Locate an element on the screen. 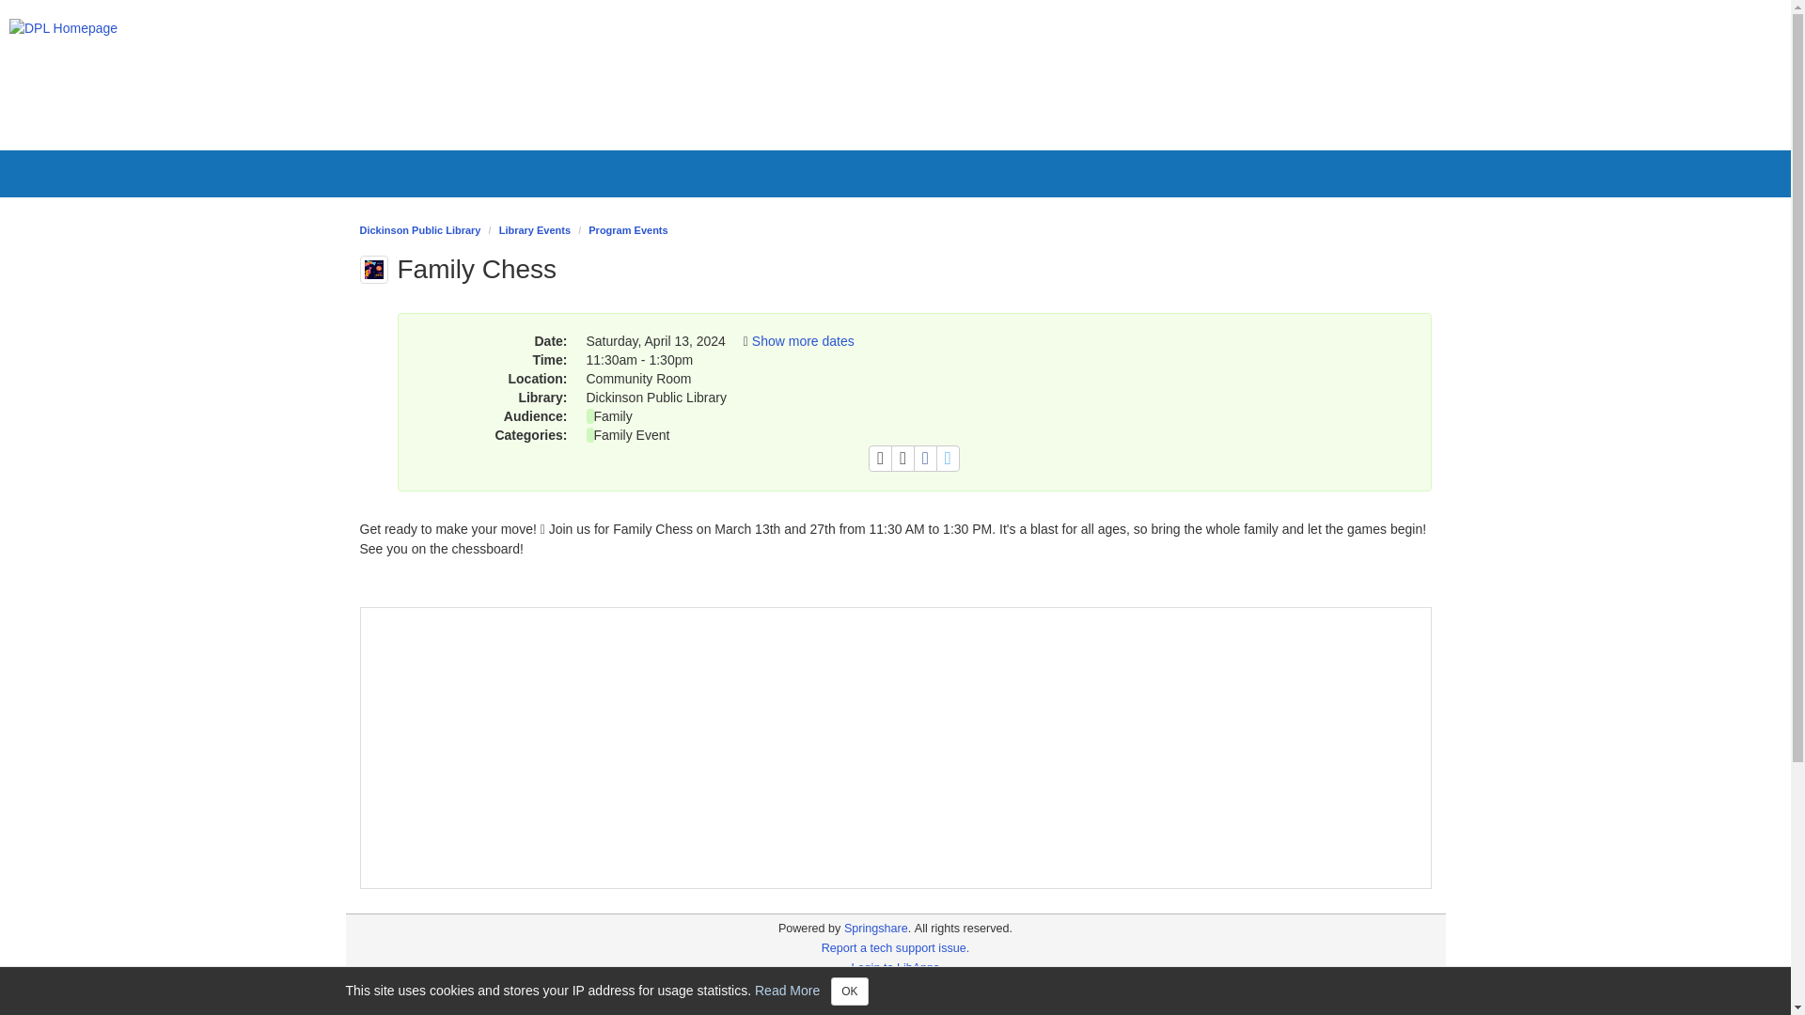  Share page on Twitter is located at coordinates (948, 459).